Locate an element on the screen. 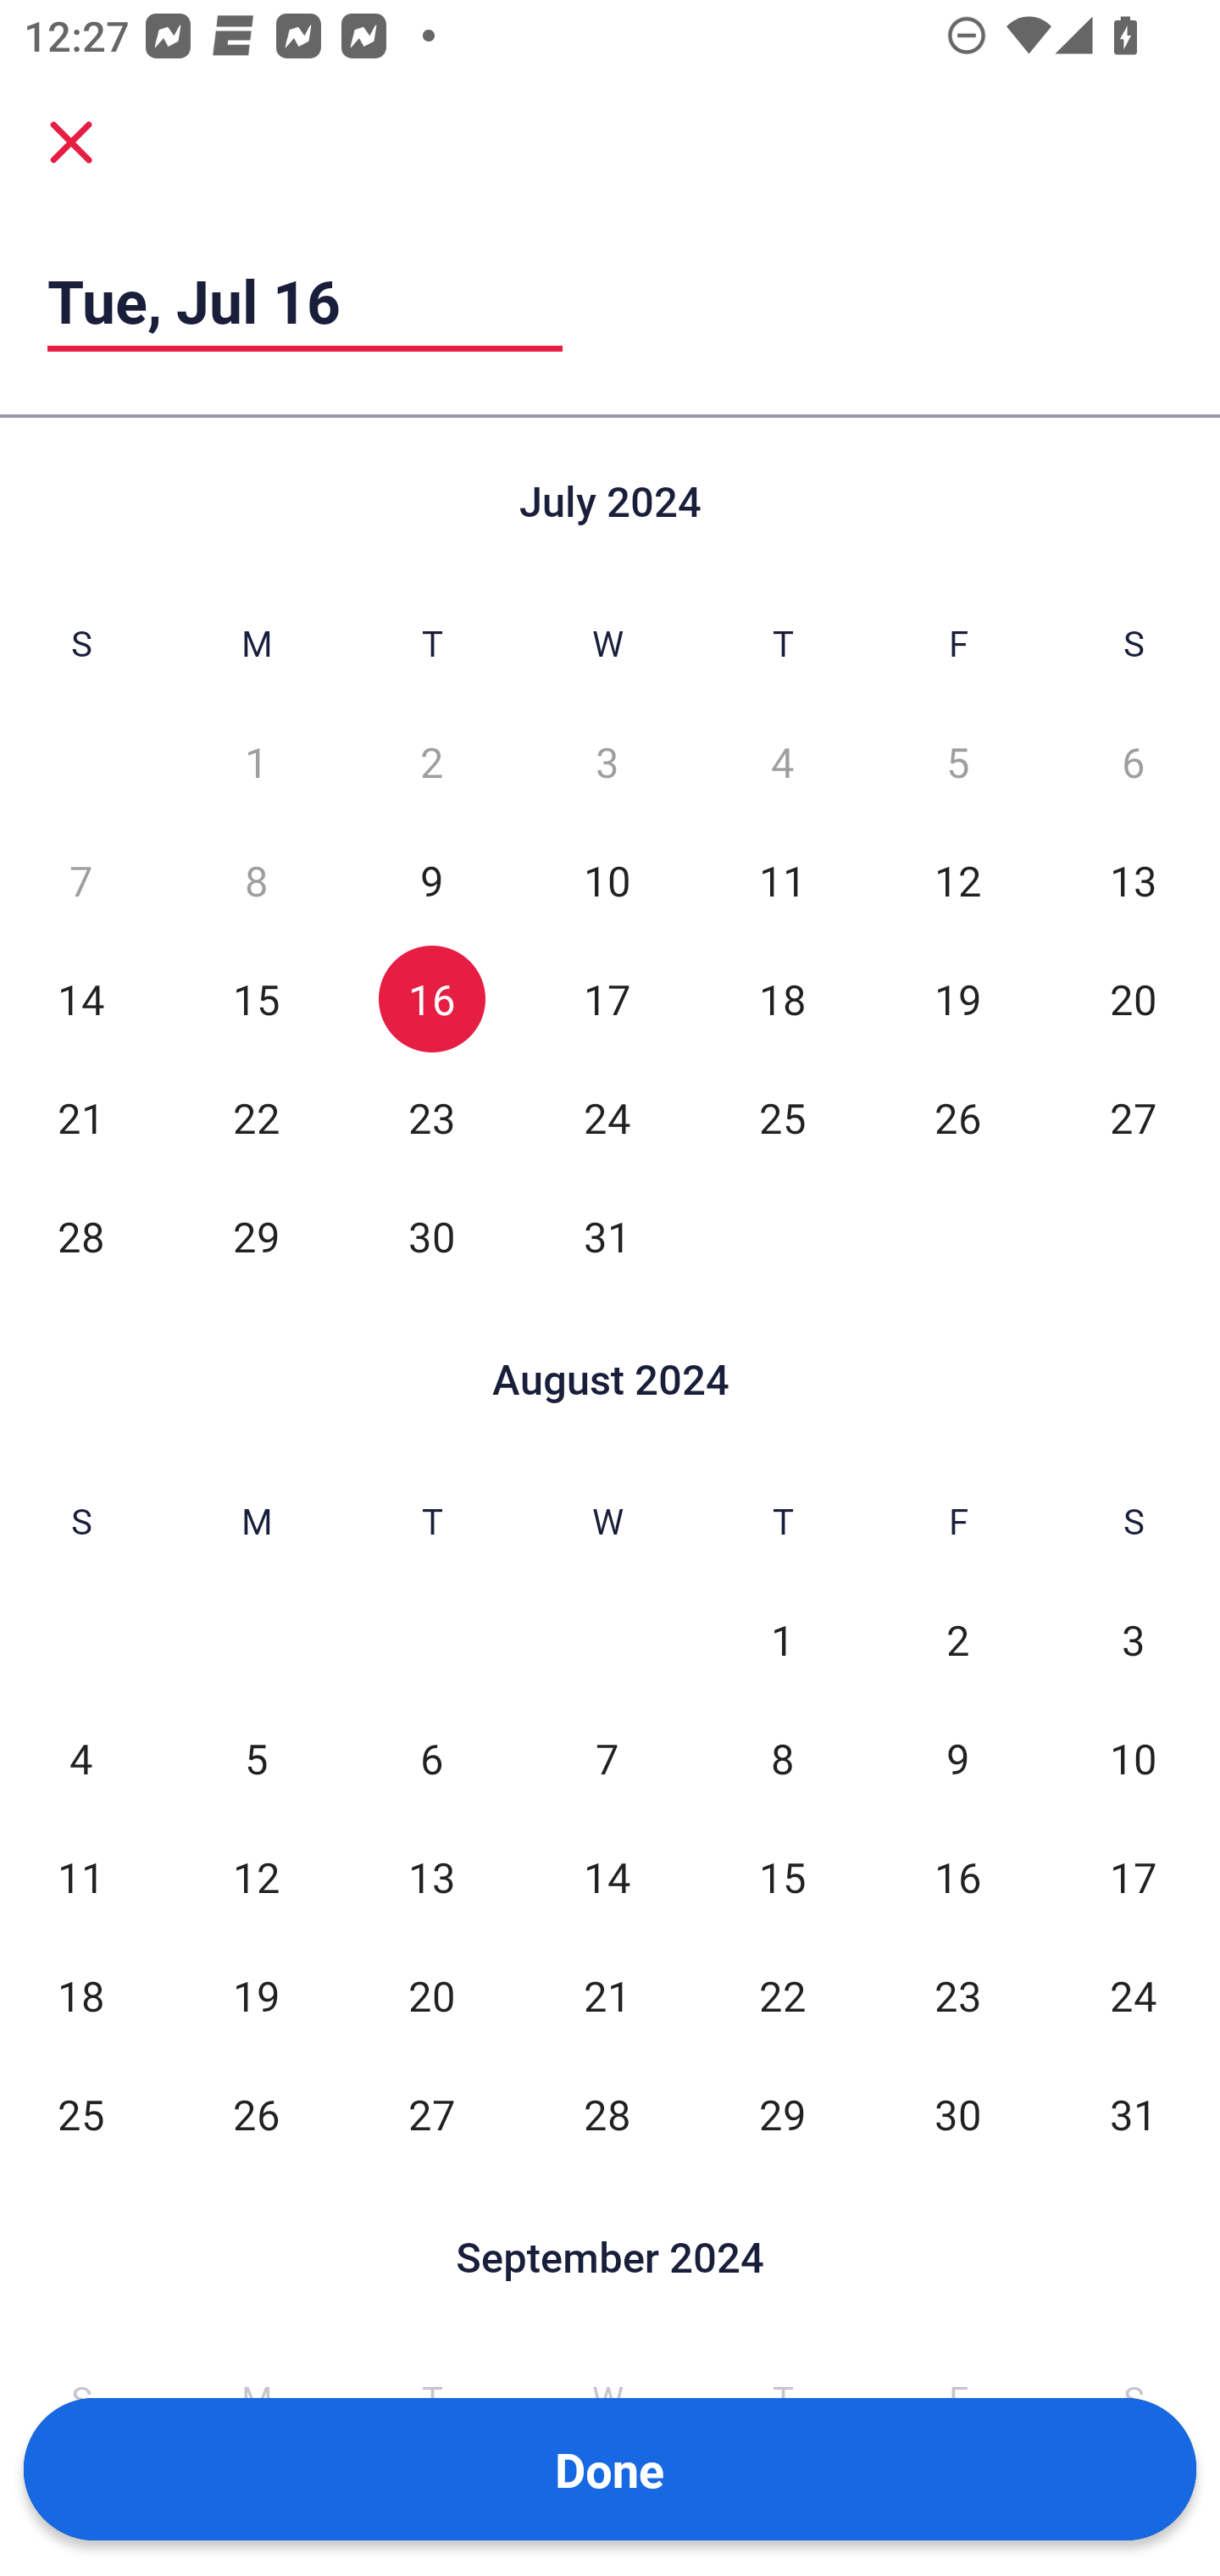 The image size is (1220, 2576). 15 Mon, Jul 15, Not Selected is located at coordinates (256, 999).